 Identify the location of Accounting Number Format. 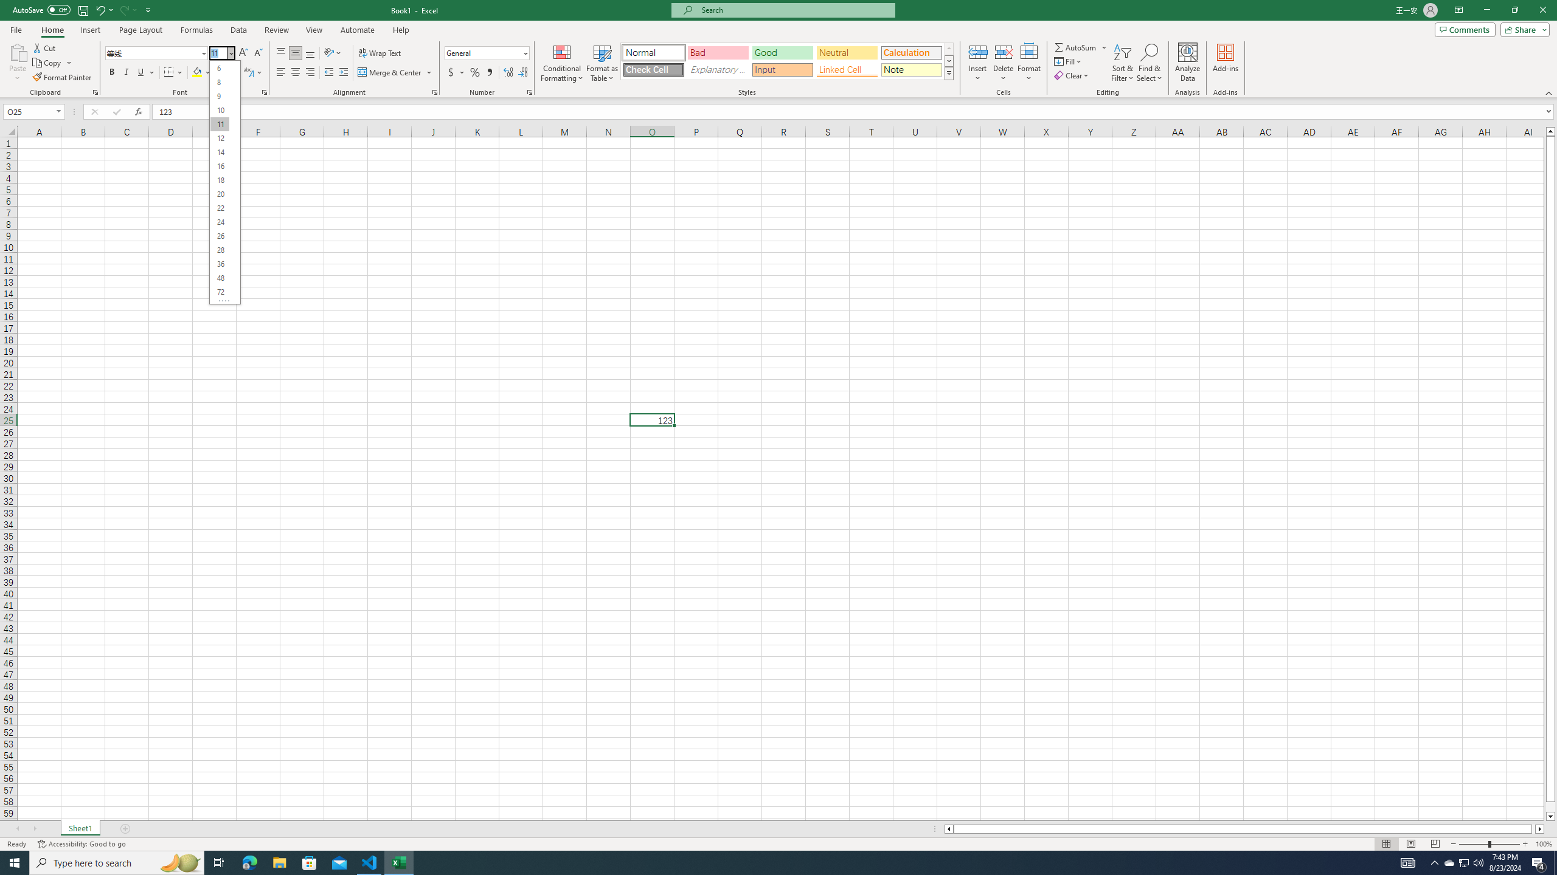
(456, 73).